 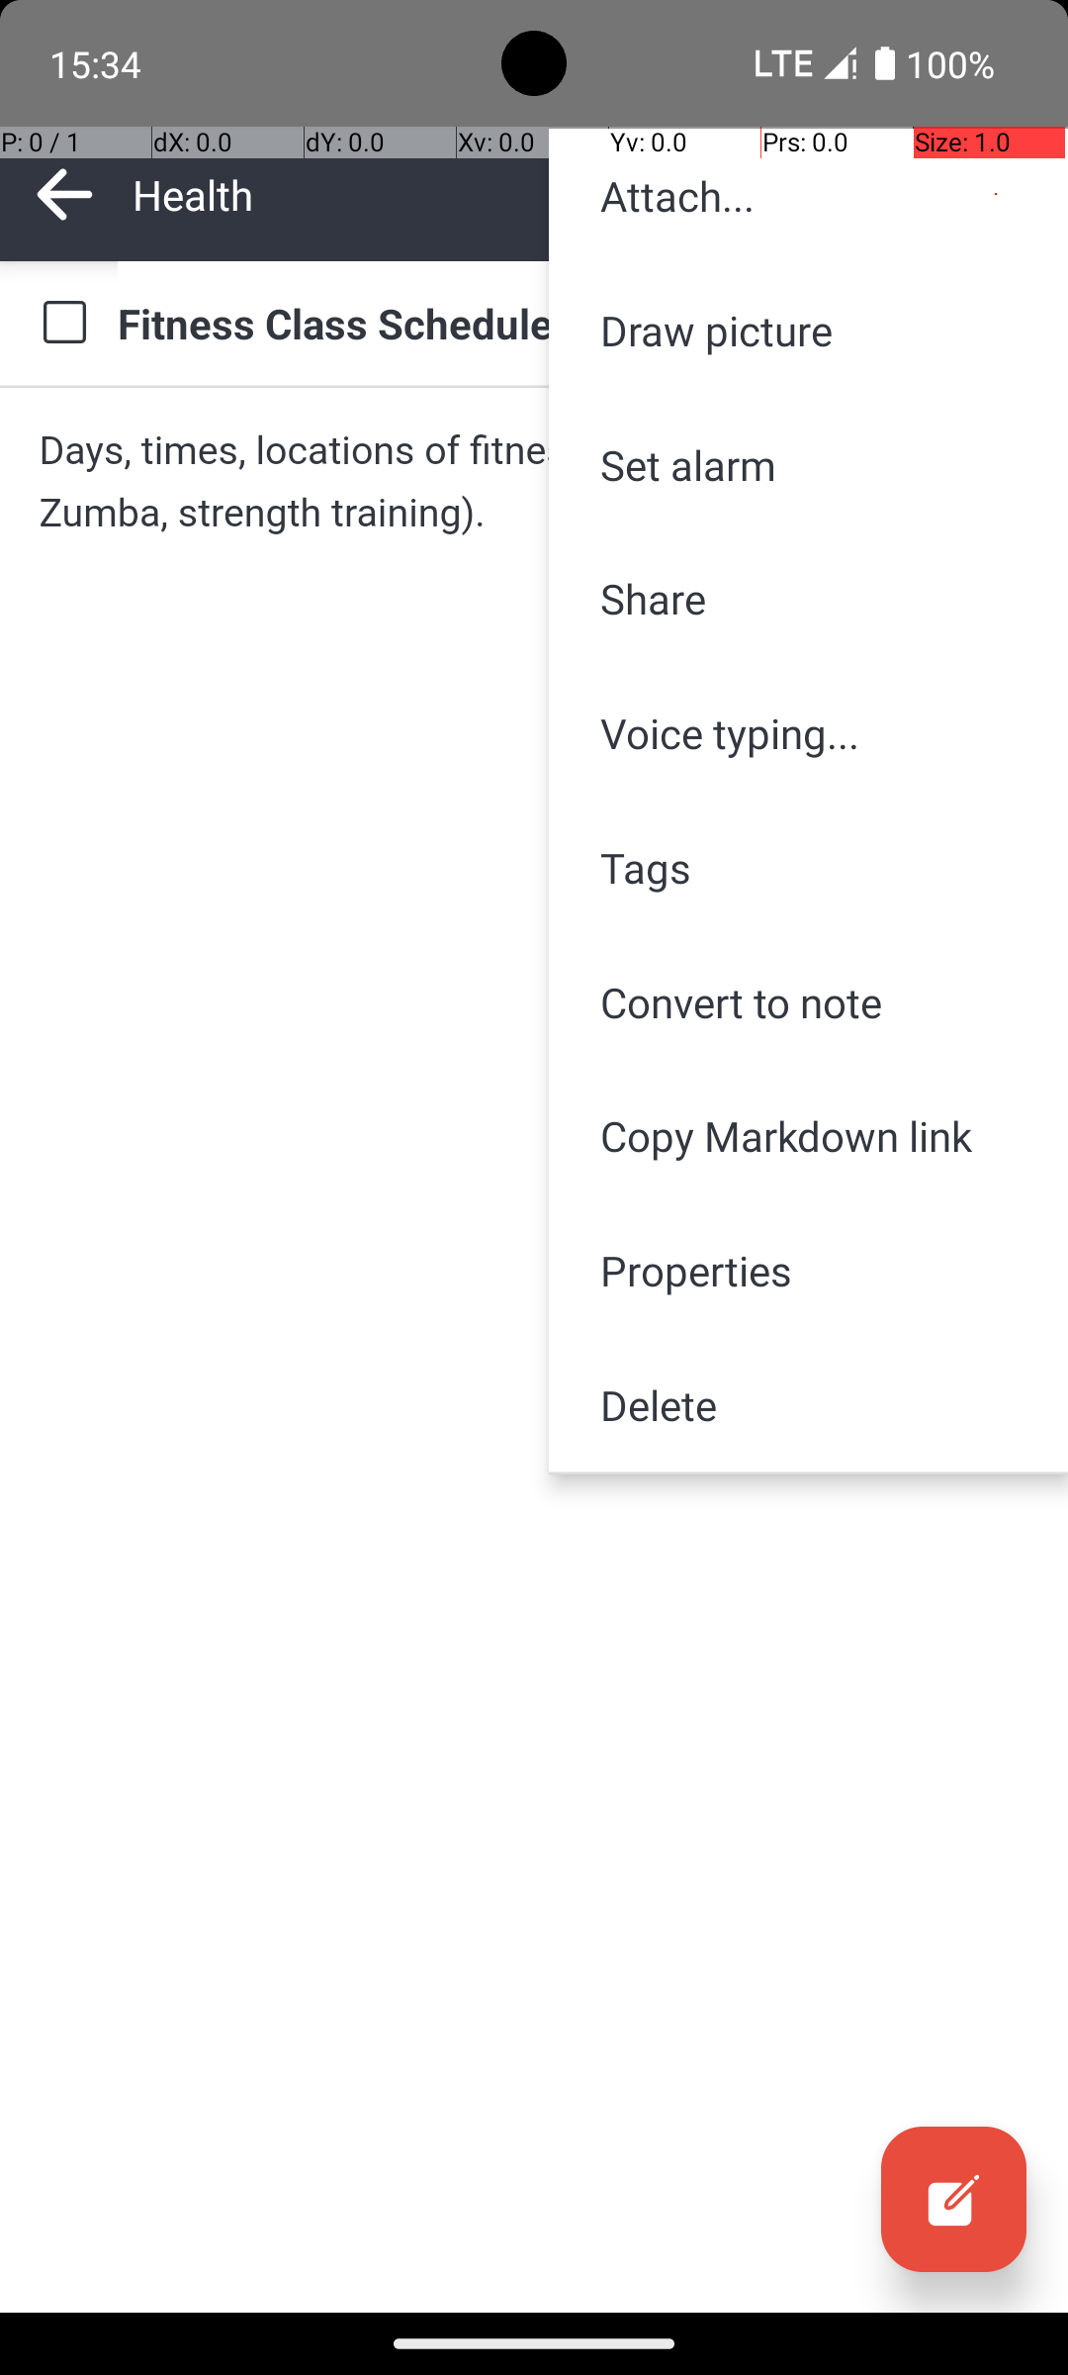 What do you see at coordinates (534, 481) in the screenshot?
I see `Days, times, locations of fitness classes (yoga, Pilates, Zumba, strength training).` at bounding box center [534, 481].